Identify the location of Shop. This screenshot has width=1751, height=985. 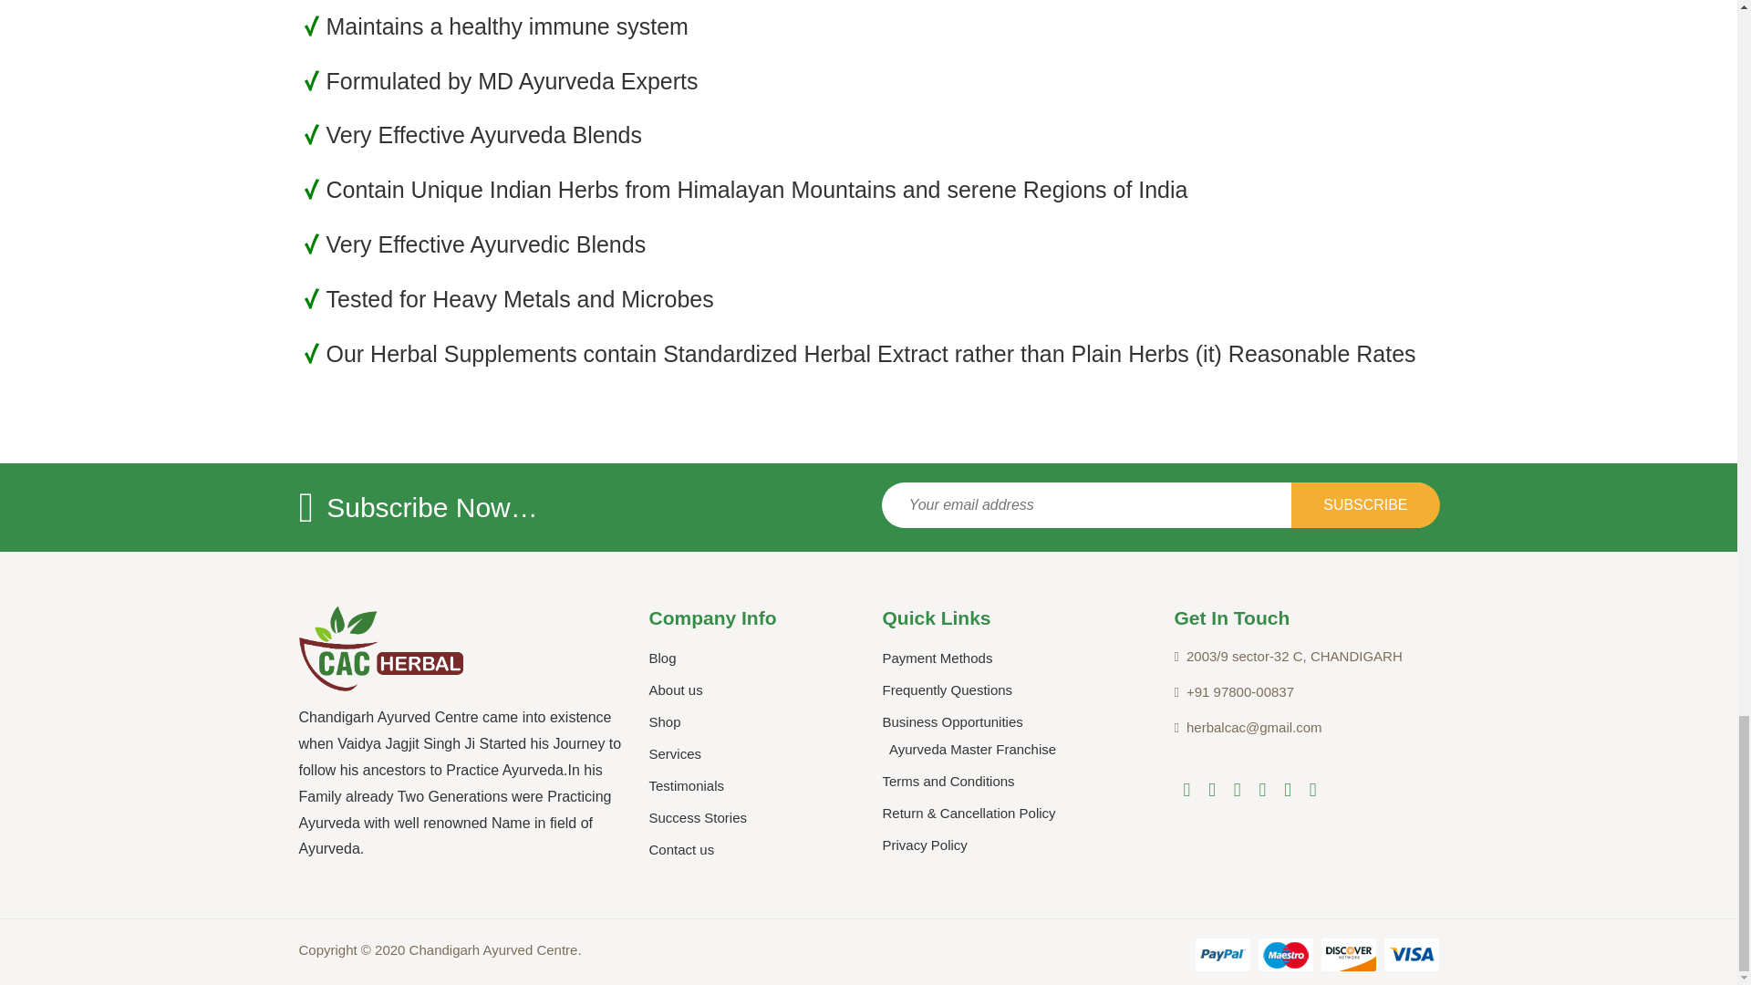
(665, 722).